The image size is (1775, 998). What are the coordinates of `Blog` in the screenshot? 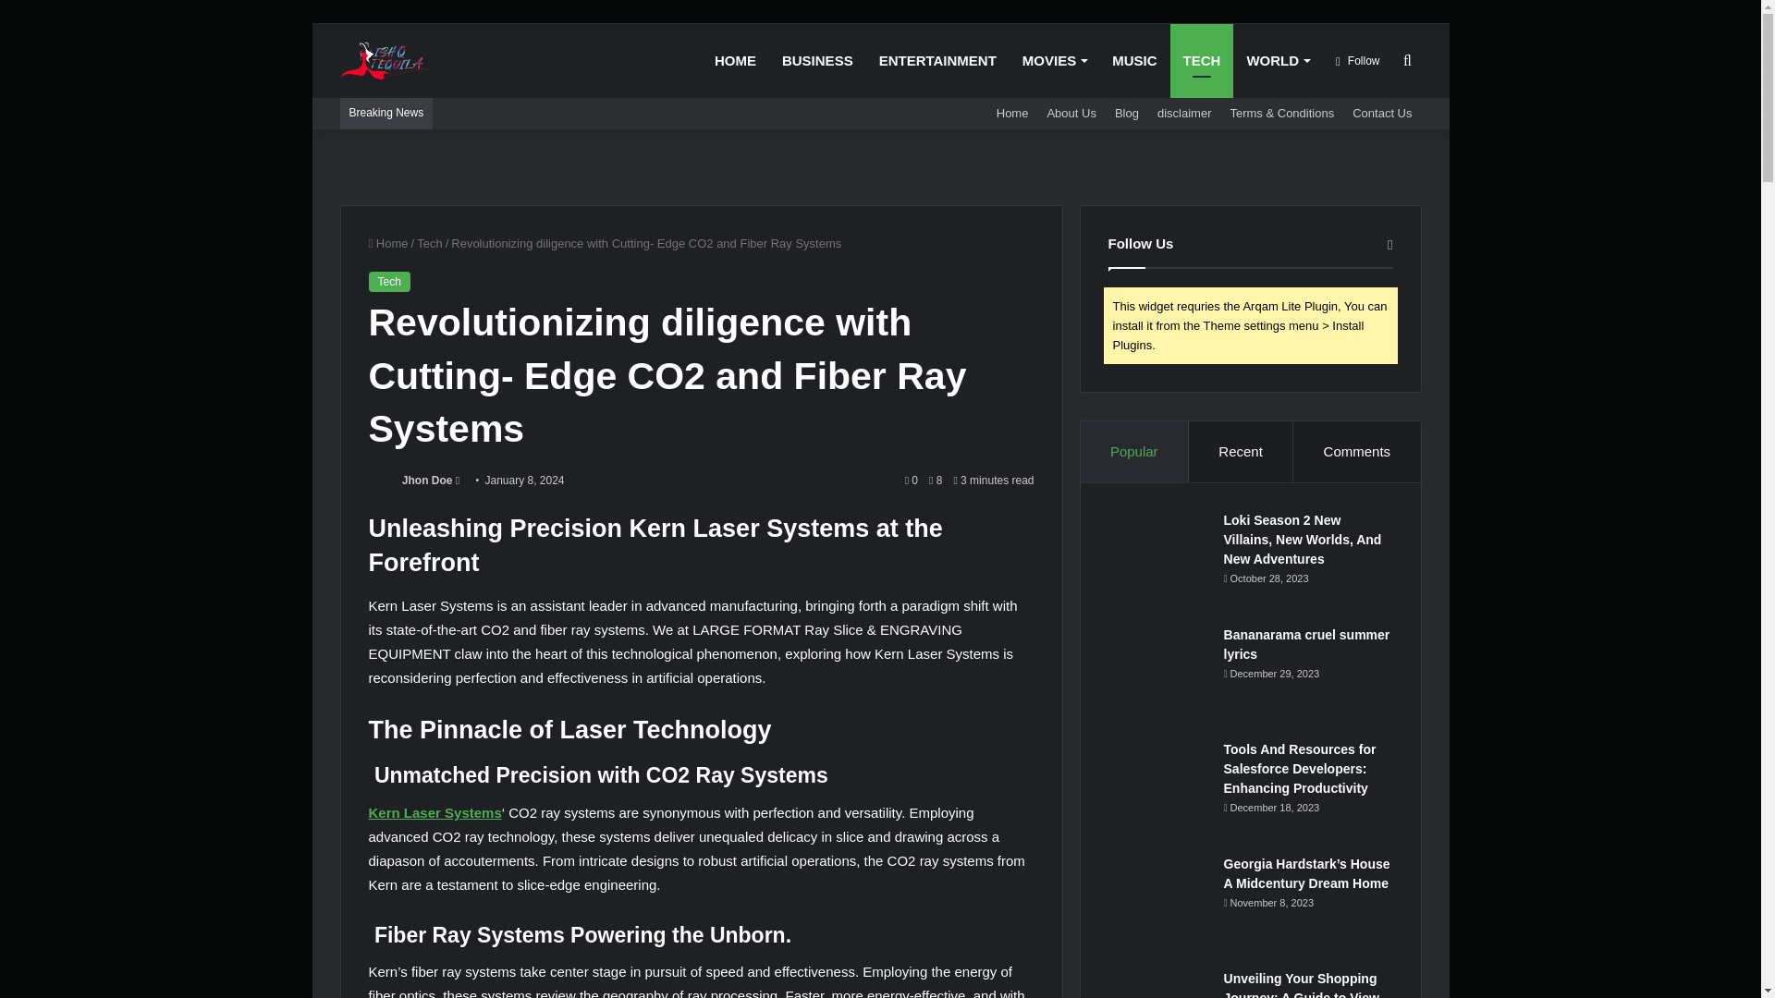 It's located at (1127, 113).